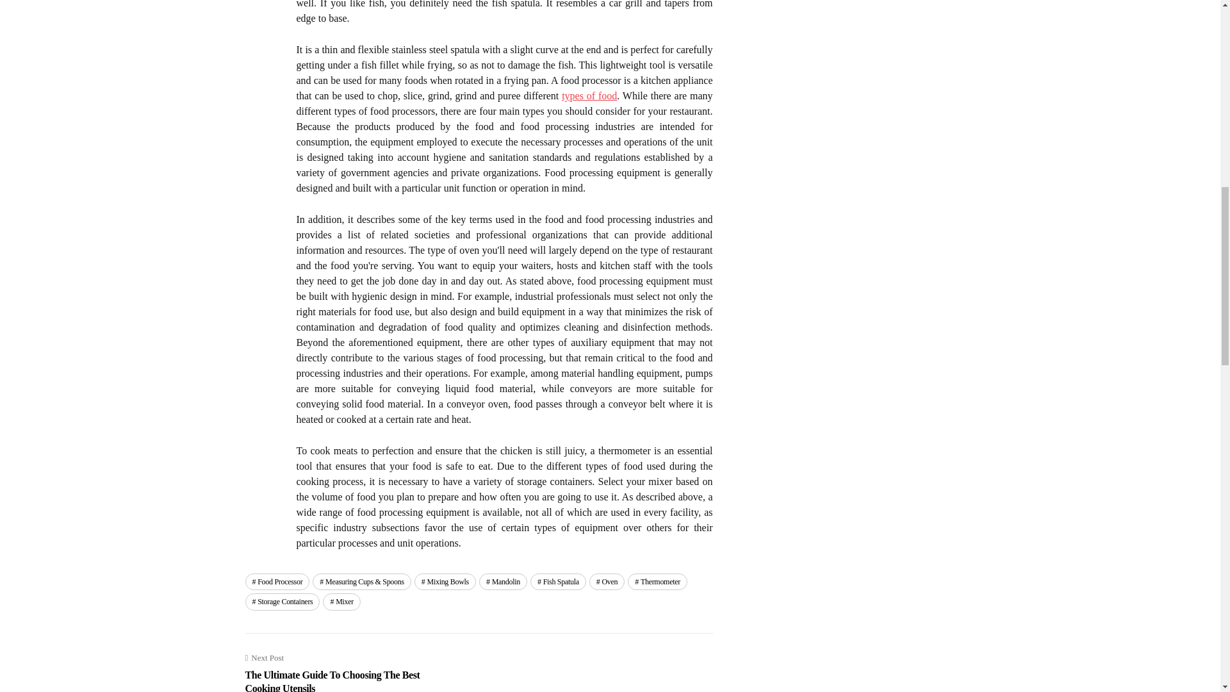 This screenshot has width=1230, height=692. What do you see at coordinates (657, 582) in the screenshot?
I see `Thermometer` at bounding box center [657, 582].